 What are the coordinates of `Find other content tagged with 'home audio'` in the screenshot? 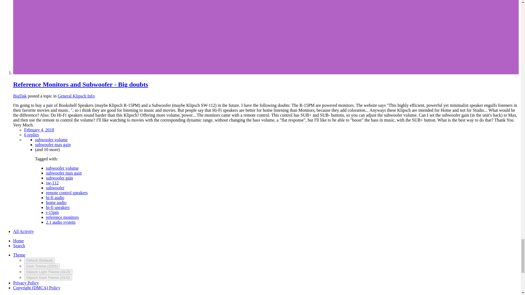 It's located at (56, 202).